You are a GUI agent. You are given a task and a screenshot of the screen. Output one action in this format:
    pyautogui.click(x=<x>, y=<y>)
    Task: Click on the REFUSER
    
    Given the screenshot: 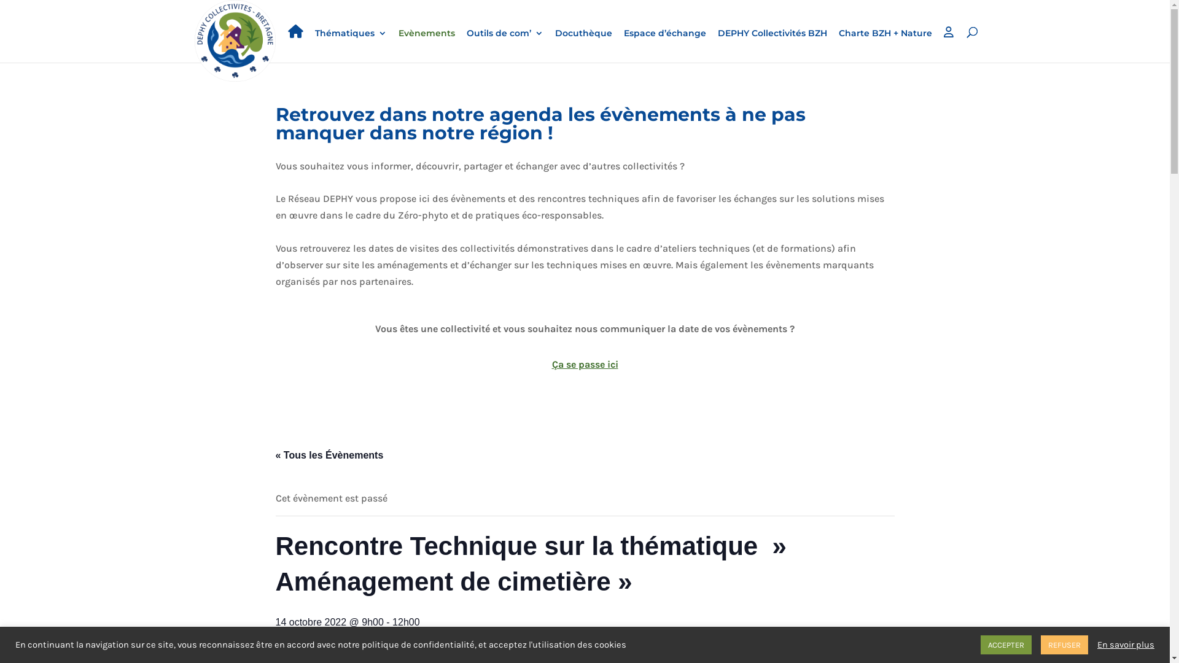 What is the action you would take?
    pyautogui.click(x=1065, y=645)
    